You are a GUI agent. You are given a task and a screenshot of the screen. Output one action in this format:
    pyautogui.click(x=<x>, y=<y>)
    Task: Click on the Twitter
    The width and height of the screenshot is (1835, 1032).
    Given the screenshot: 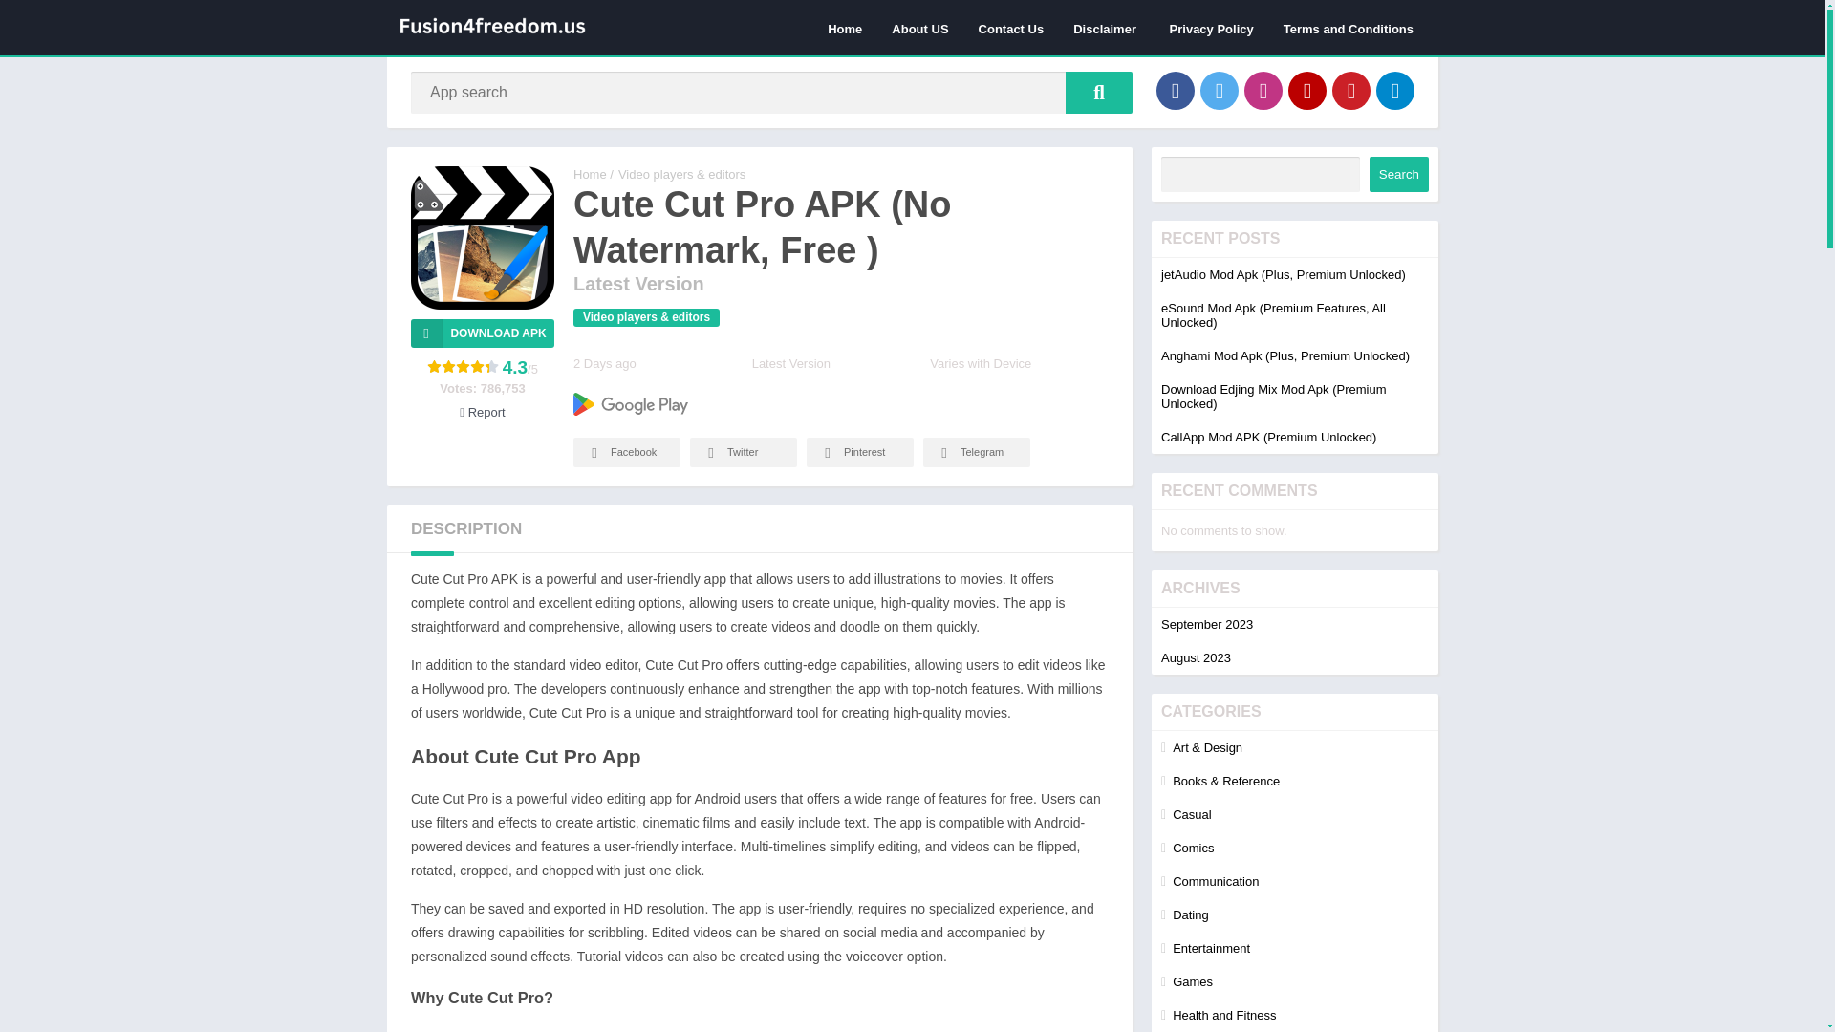 What is the action you would take?
    pyautogui.click(x=743, y=452)
    